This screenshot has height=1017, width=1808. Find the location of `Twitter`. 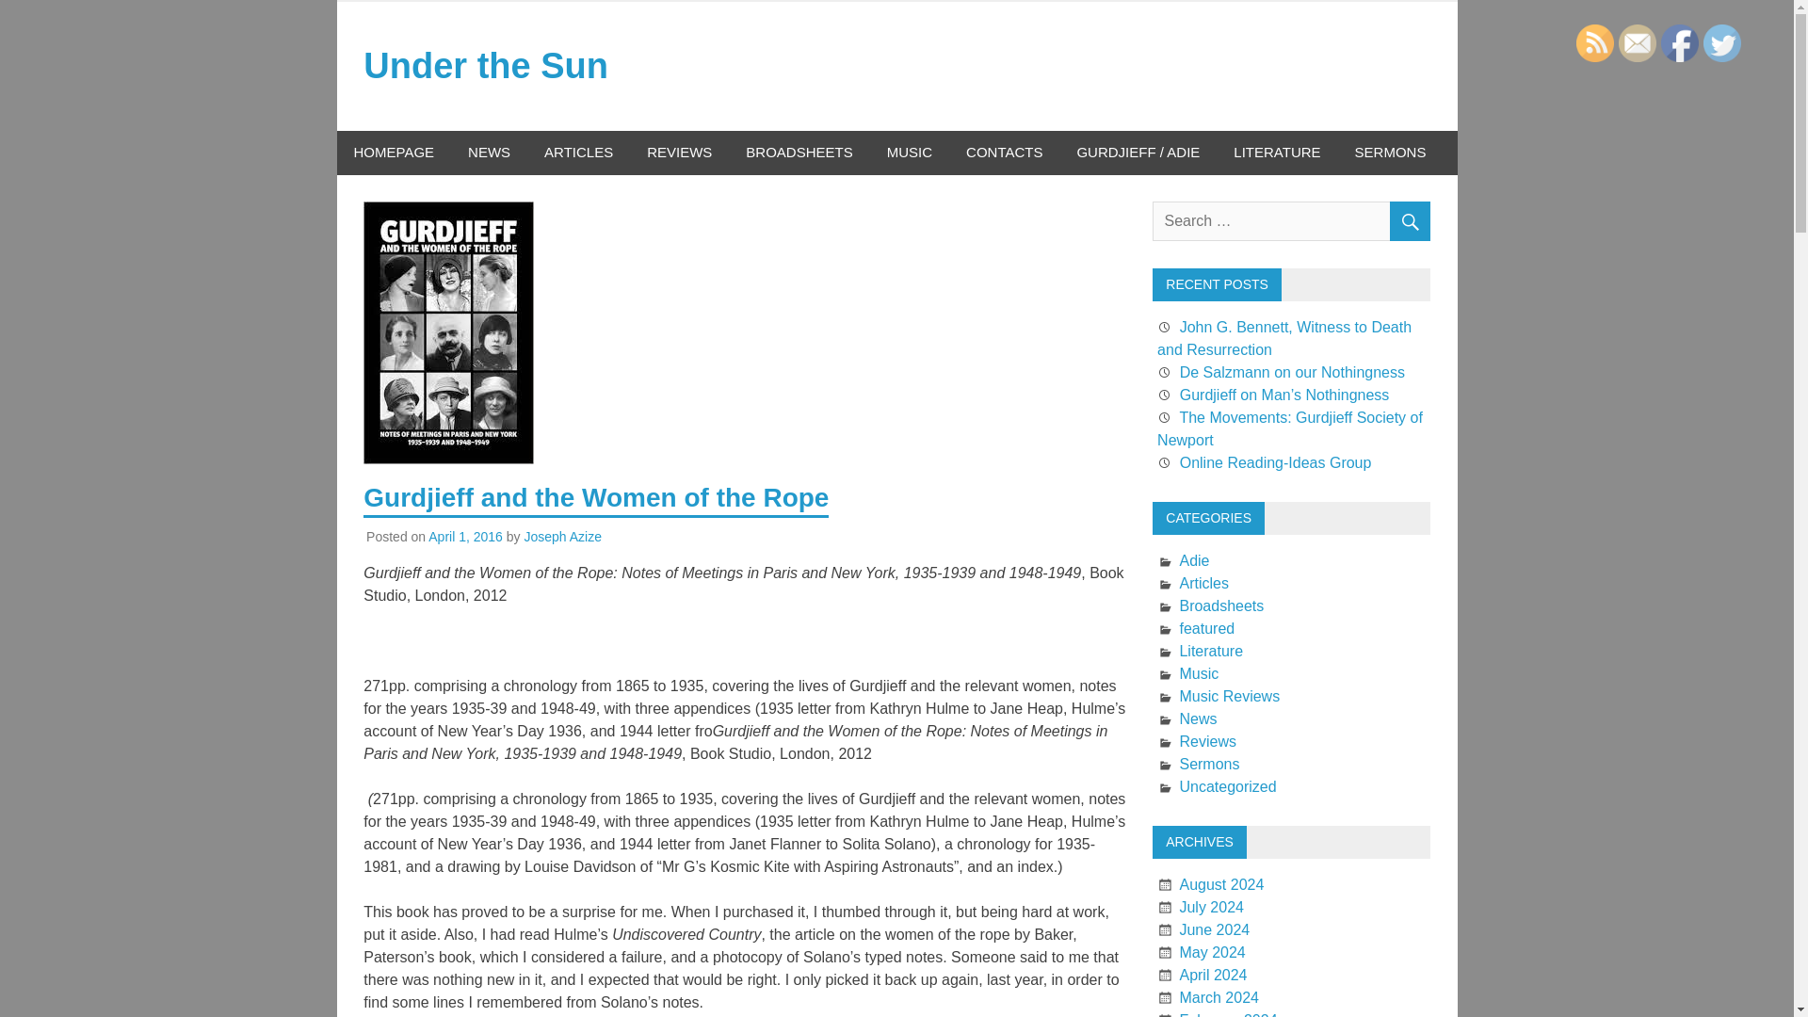

Twitter is located at coordinates (1721, 42).